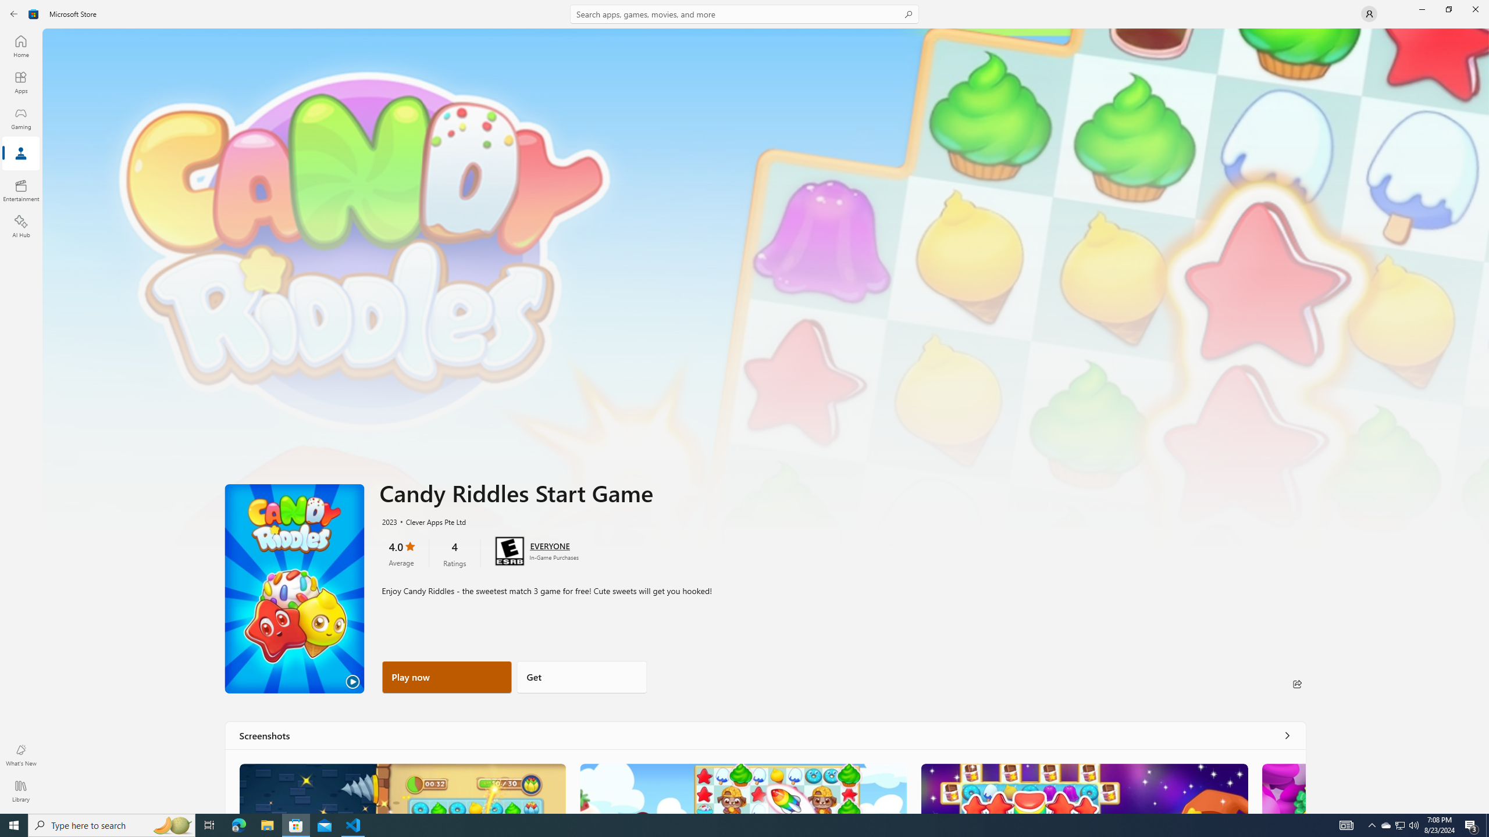  I want to click on Screenshot 3, so click(1084, 788).